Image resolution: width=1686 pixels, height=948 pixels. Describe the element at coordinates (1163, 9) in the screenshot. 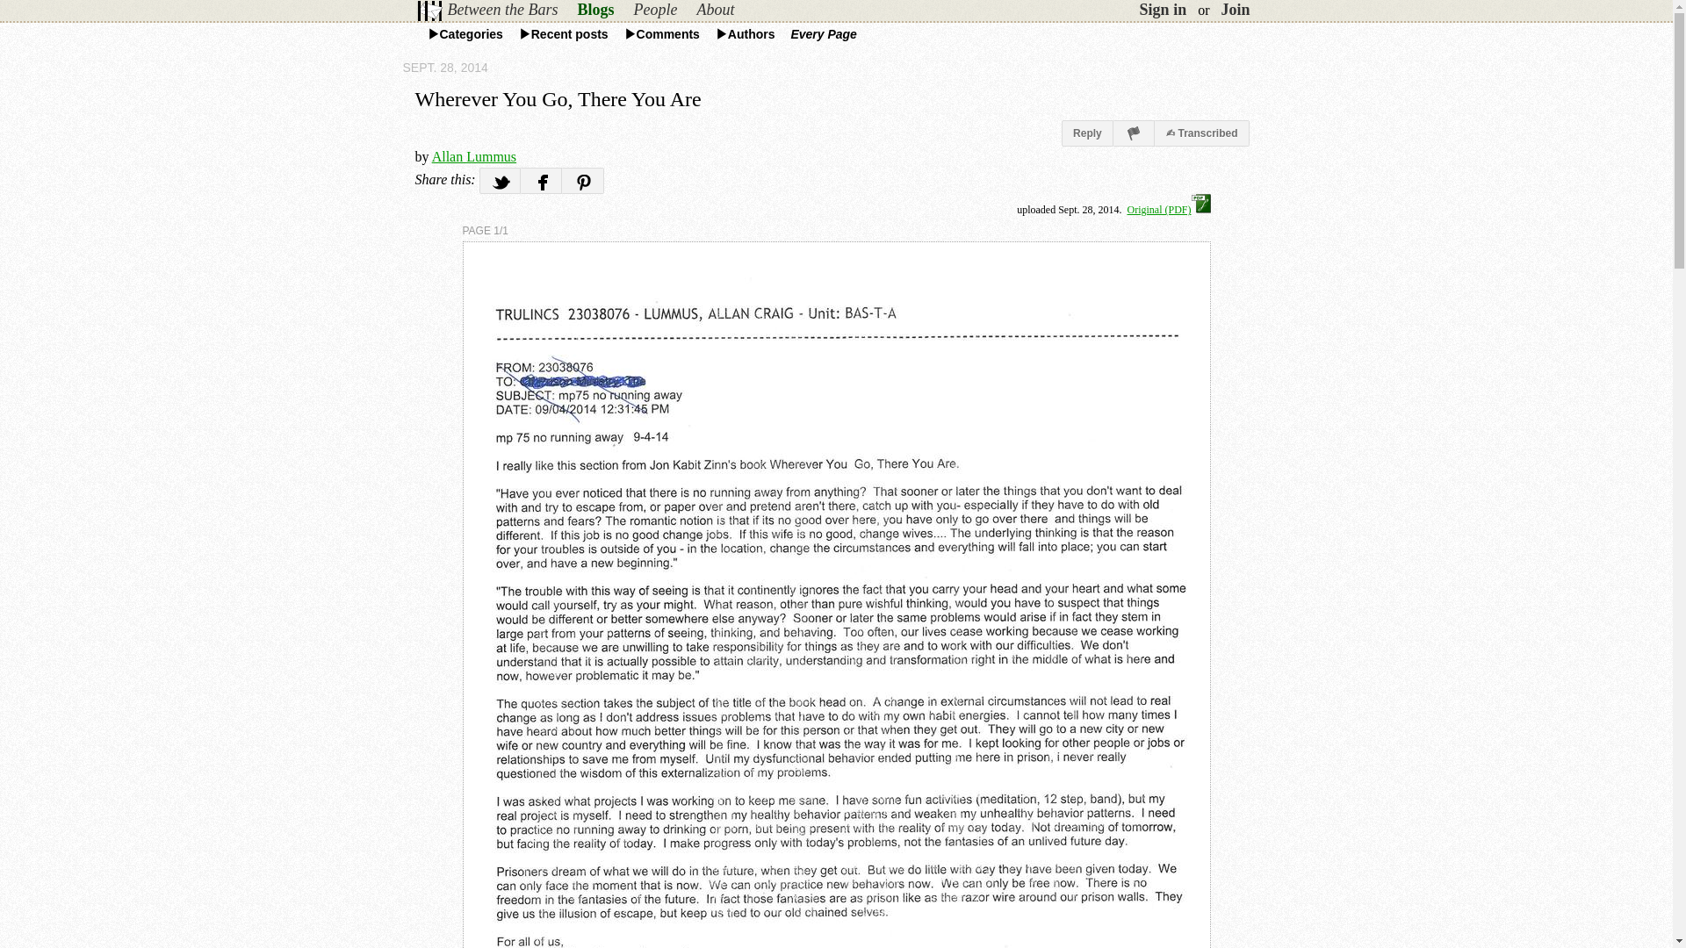

I see `Sign in` at that location.